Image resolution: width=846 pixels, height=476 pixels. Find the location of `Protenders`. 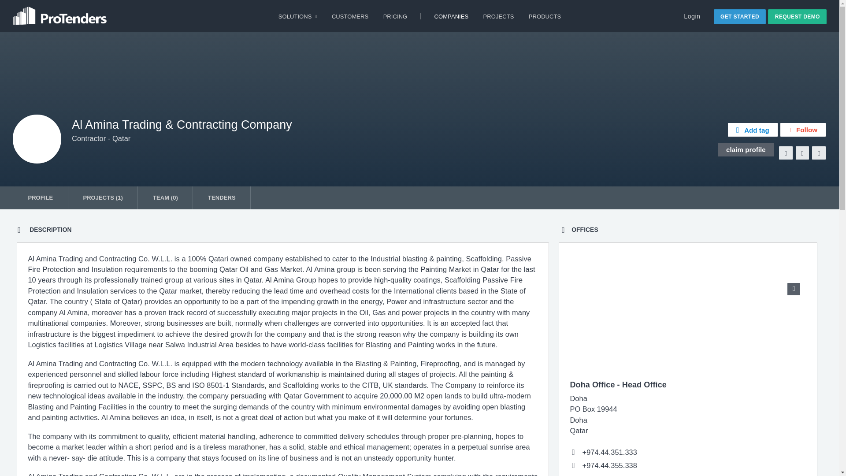

Protenders is located at coordinates (61, 16).